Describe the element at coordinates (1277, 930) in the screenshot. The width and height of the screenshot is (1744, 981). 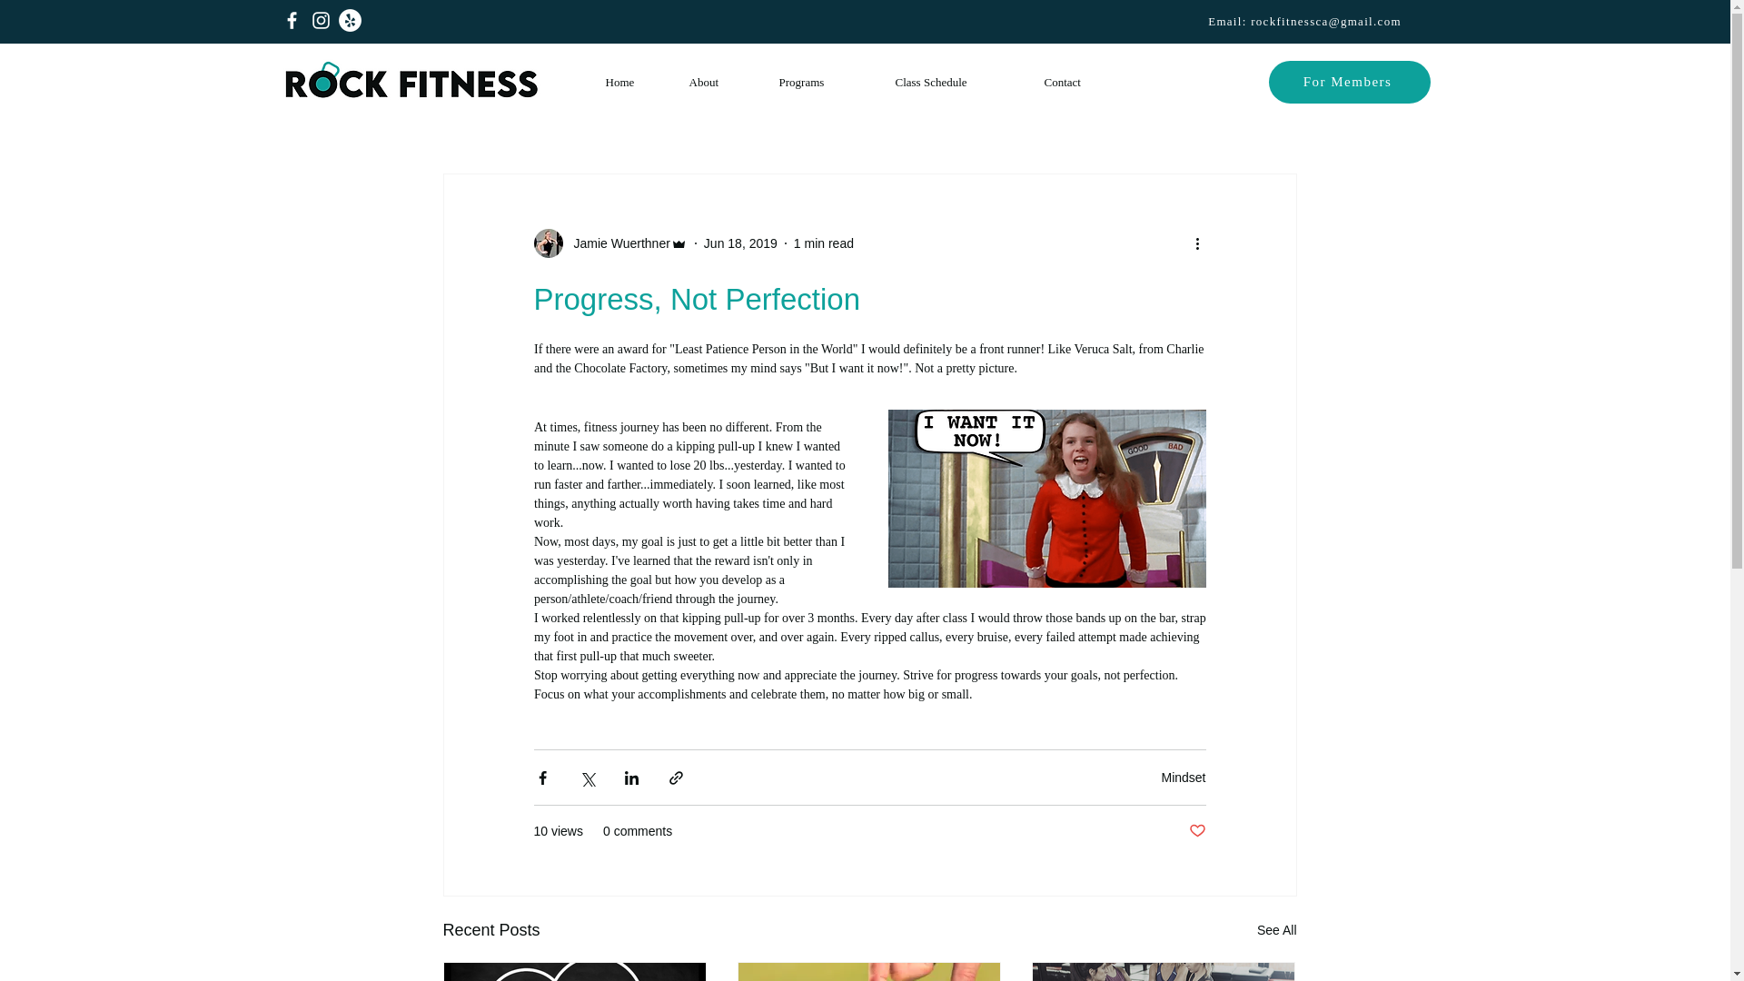
I see `See All` at that location.